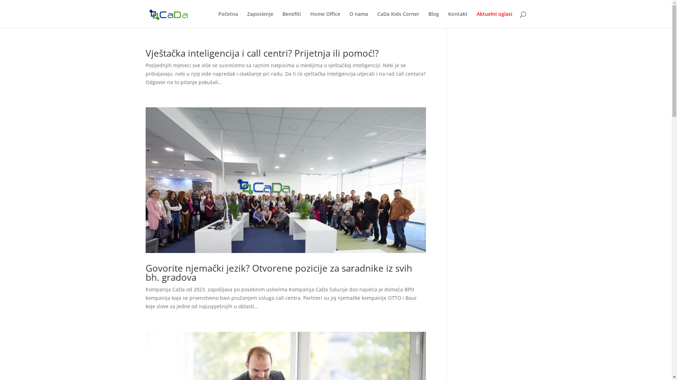  What do you see at coordinates (325, 20) in the screenshot?
I see `Home Office` at bounding box center [325, 20].